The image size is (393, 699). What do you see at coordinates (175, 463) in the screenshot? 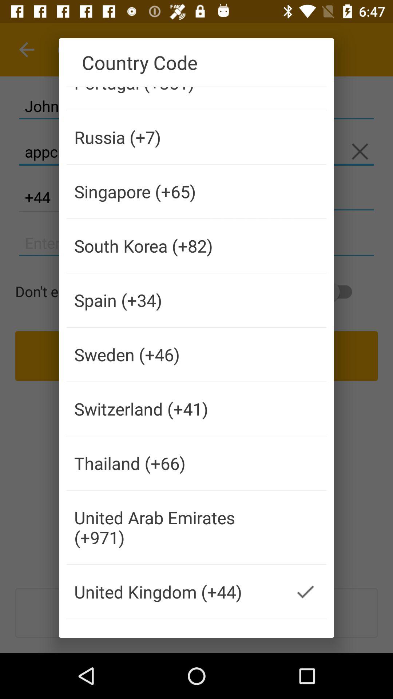
I see `select the item below switzerland (+41)` at bounding box center [175, 463].